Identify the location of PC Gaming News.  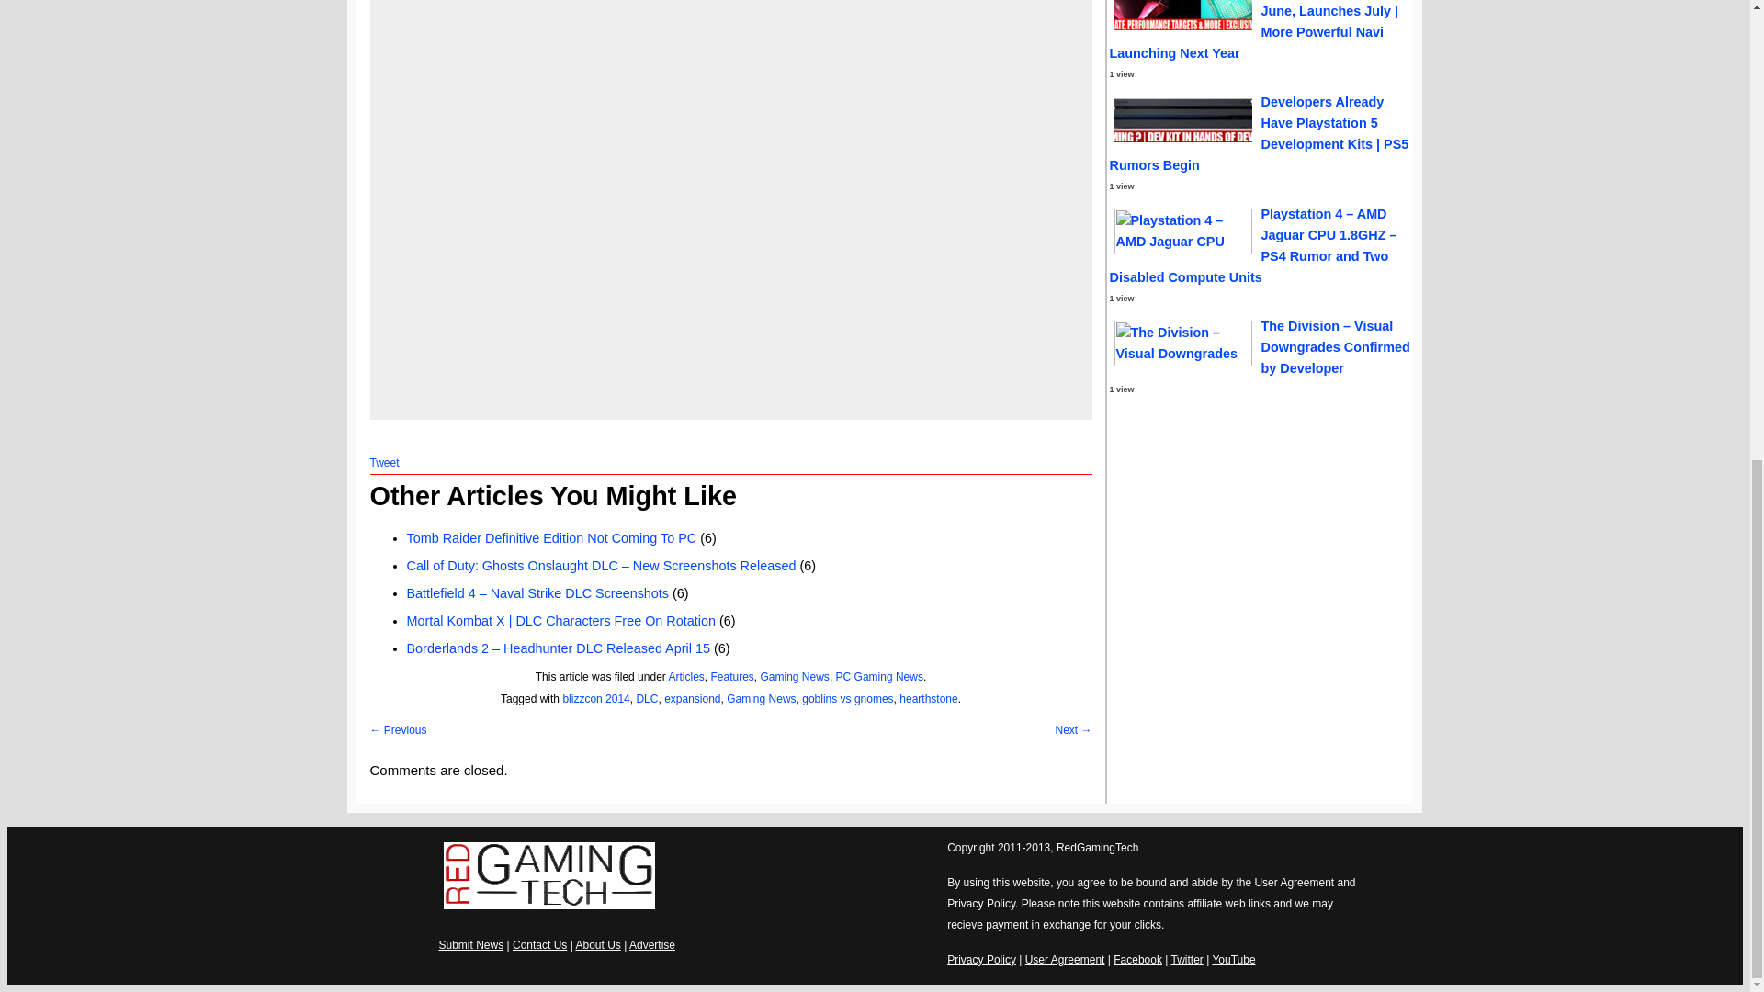
(879, 677).